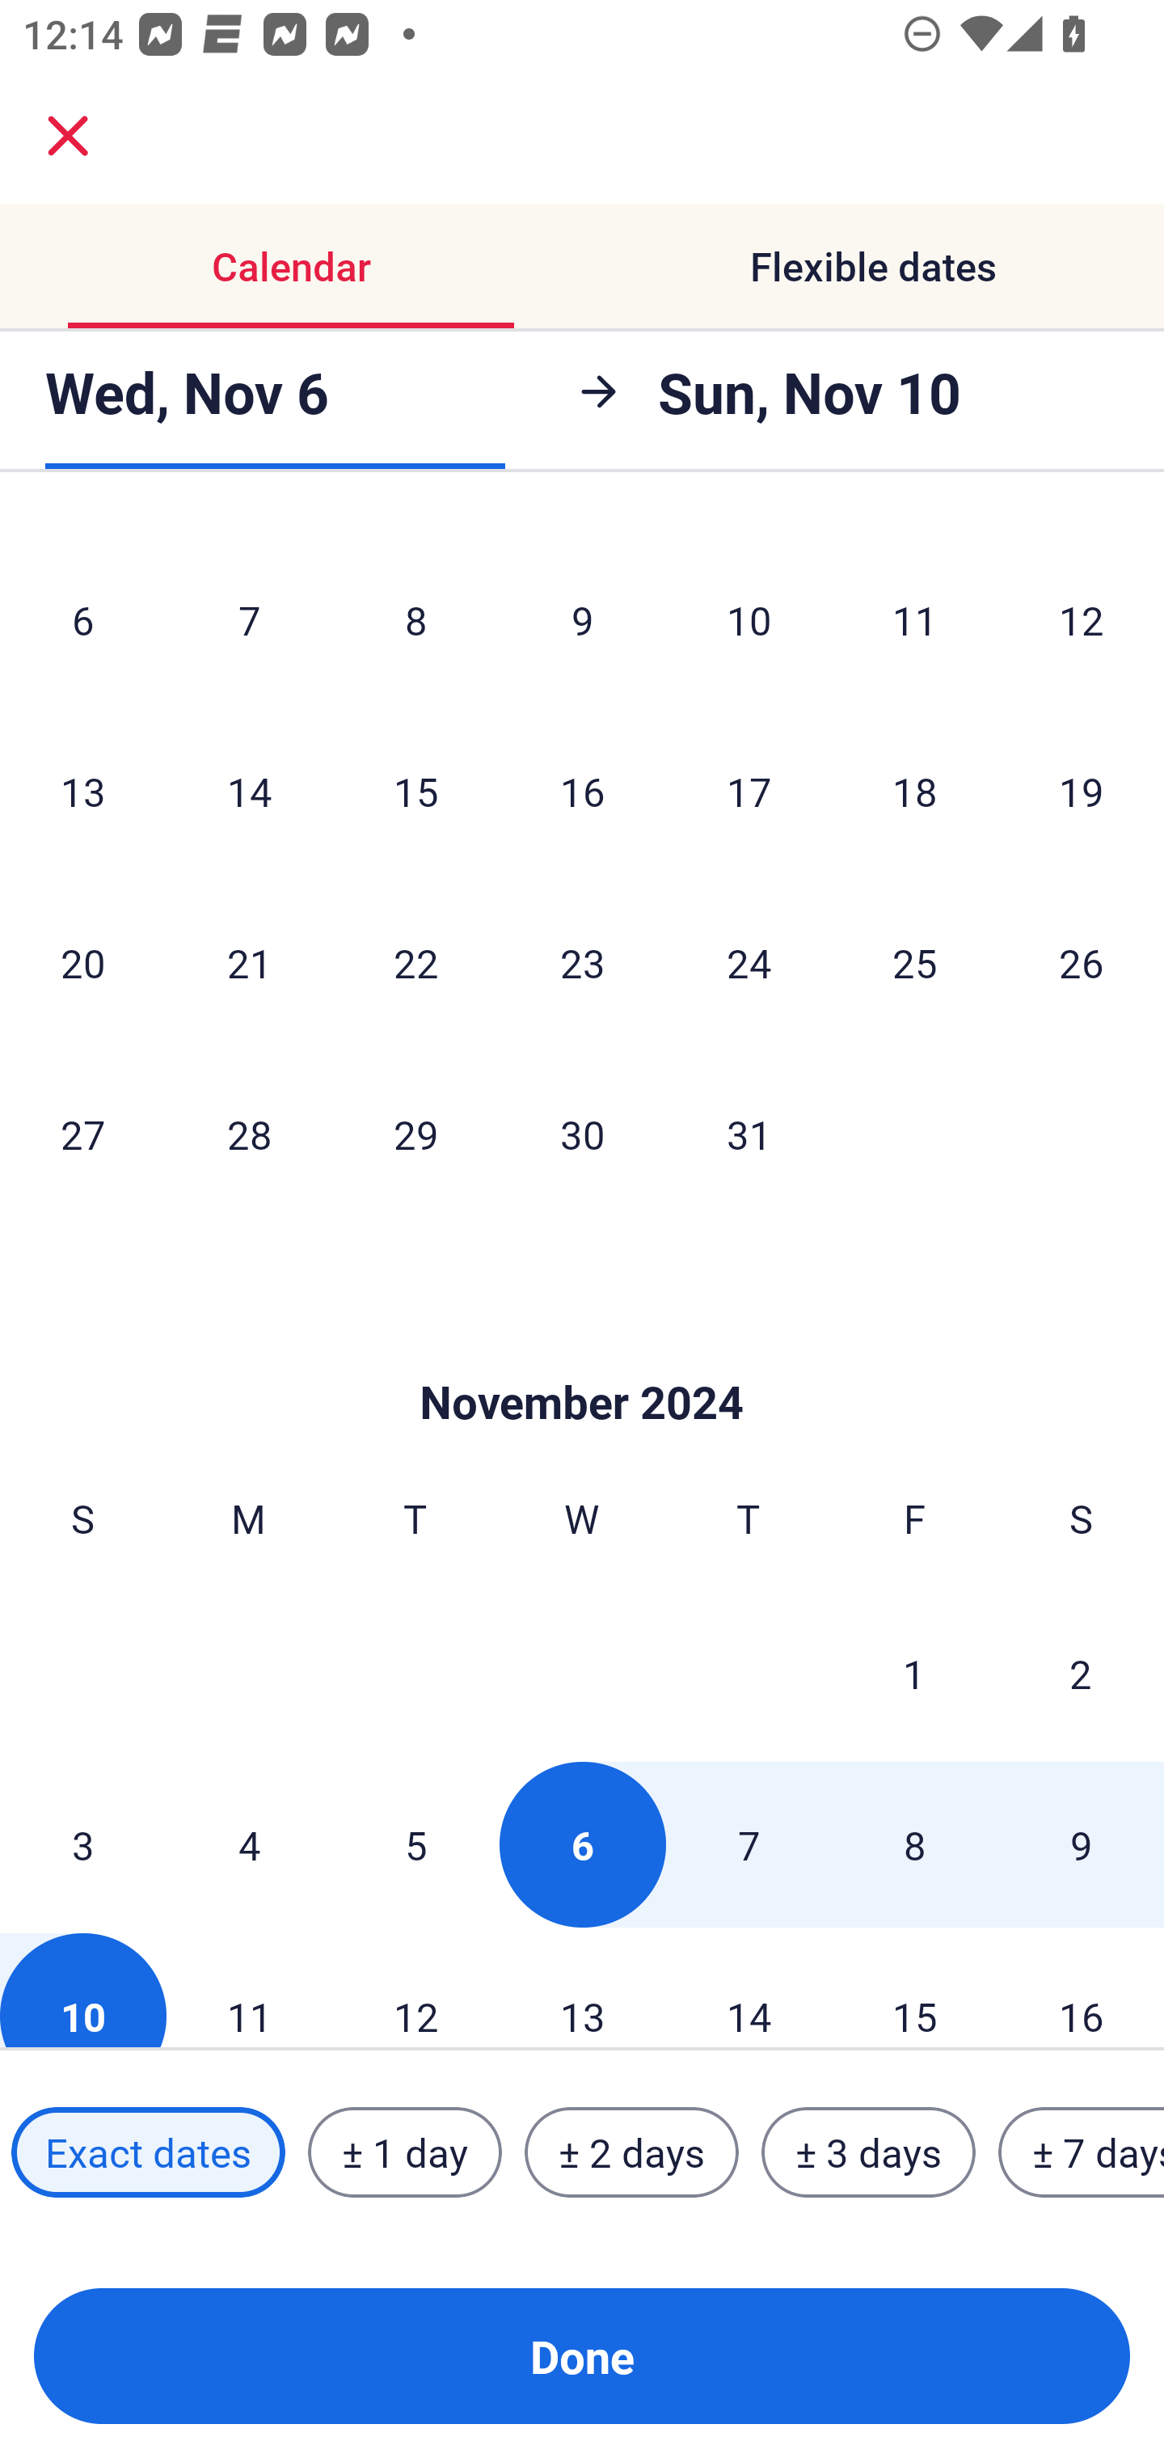  What do you see at coordinates (582, 1991) in the screenshot?
I see `13 Wednesday, November 13, 2024` at bounding box center [582, 1991].